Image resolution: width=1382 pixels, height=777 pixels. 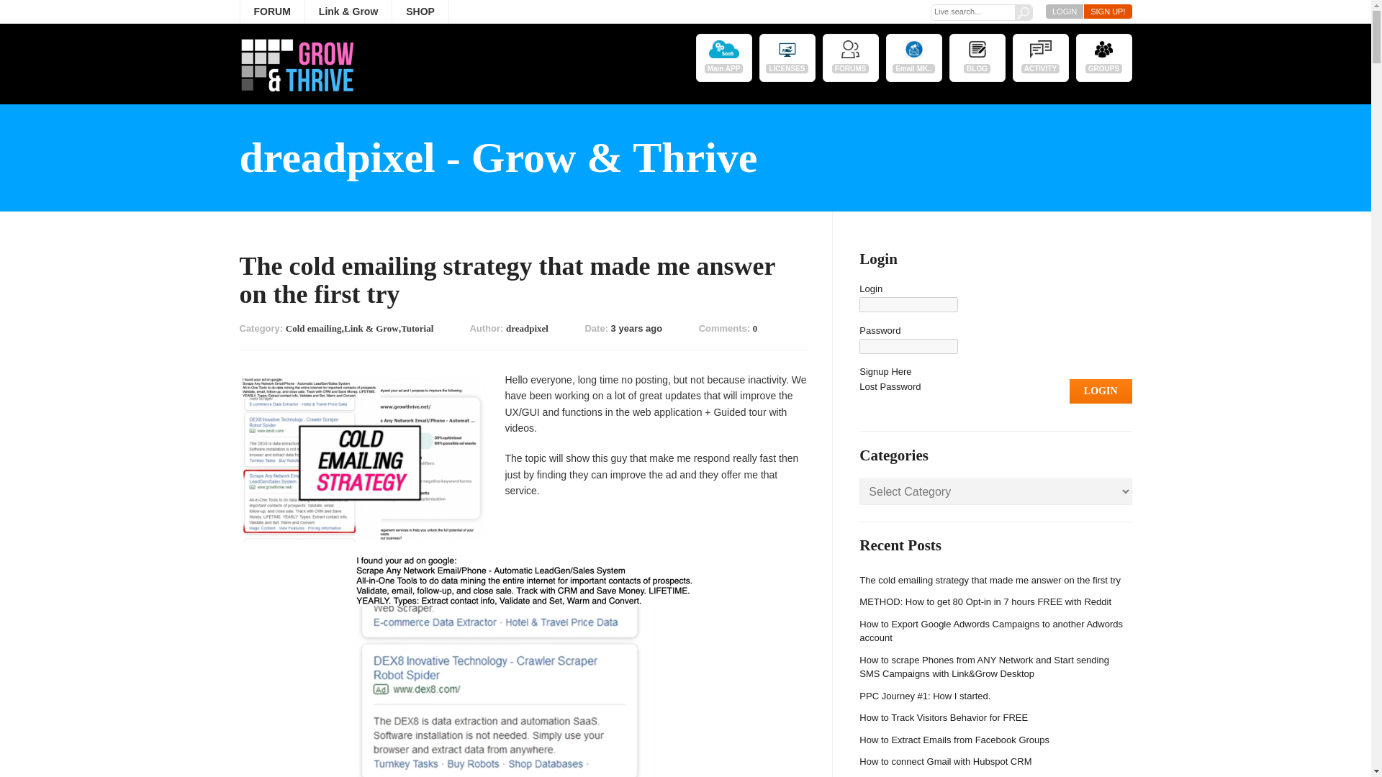 I want to click on SIGN UP!, so click(x=1107, y=12).